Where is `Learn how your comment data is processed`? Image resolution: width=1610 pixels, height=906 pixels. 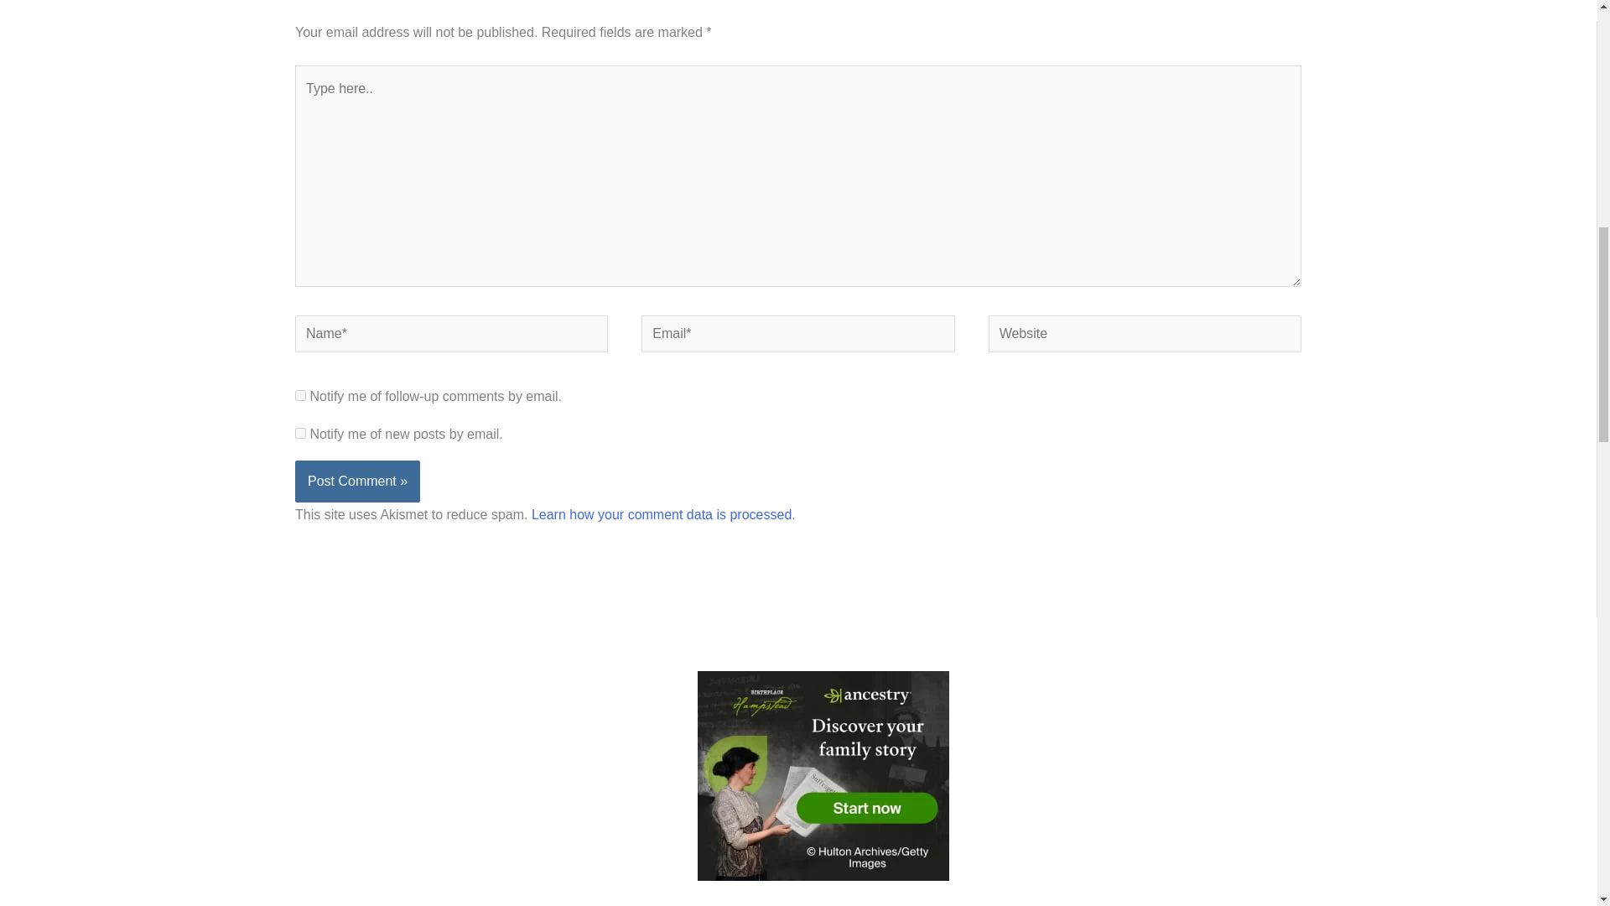
Learn how your comment data is processed is located at coordinates (661, 514).